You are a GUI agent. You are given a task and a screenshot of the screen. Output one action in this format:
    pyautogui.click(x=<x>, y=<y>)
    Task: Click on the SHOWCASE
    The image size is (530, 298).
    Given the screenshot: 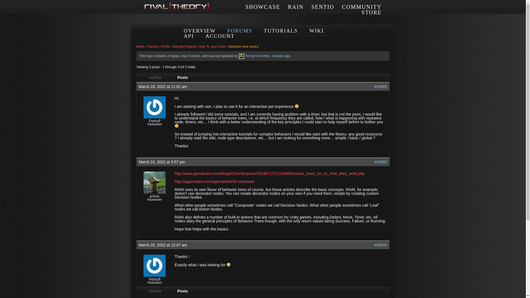 What is the action you would take?
    pyautogui.click(x=263, y=7)
    